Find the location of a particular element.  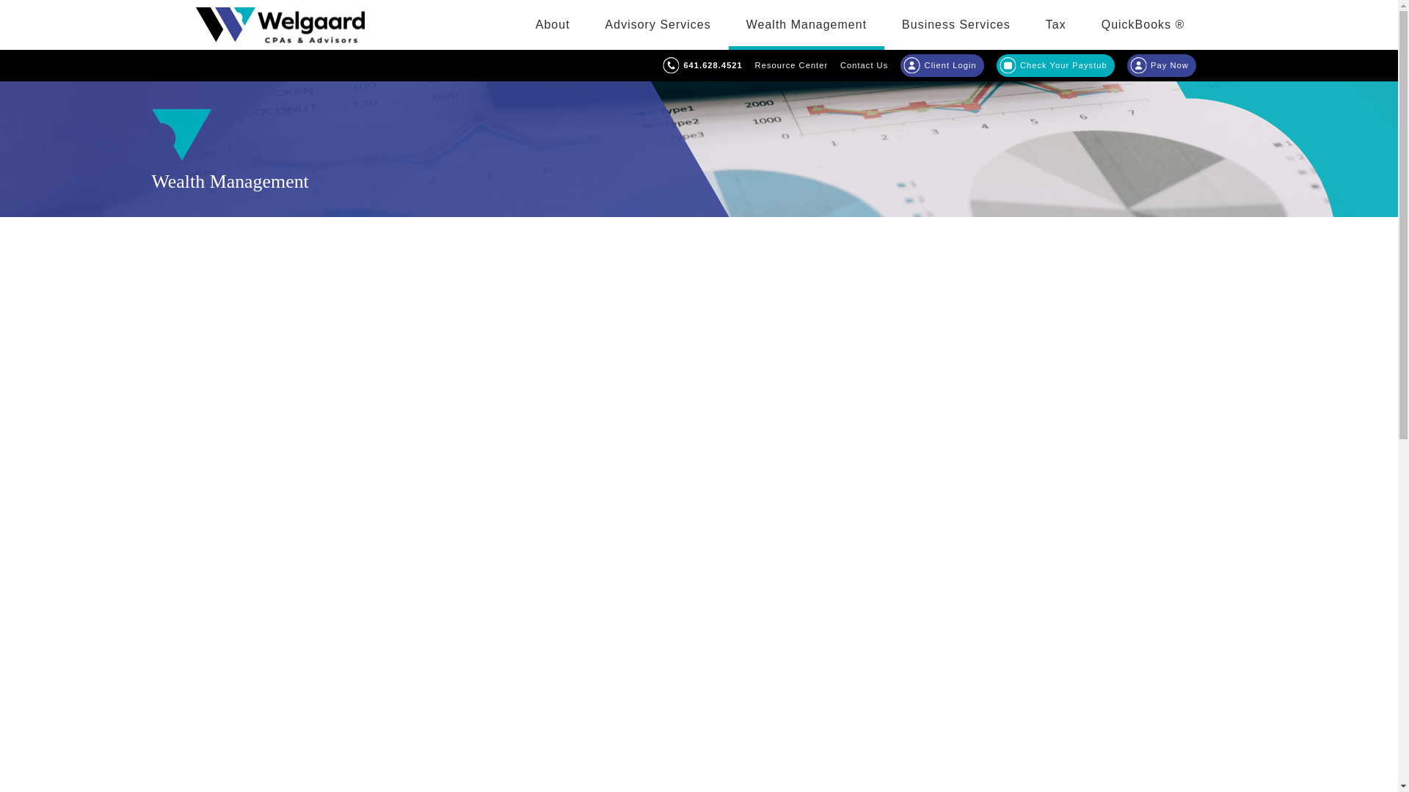

Business Services is located at coordinates (956, 25).